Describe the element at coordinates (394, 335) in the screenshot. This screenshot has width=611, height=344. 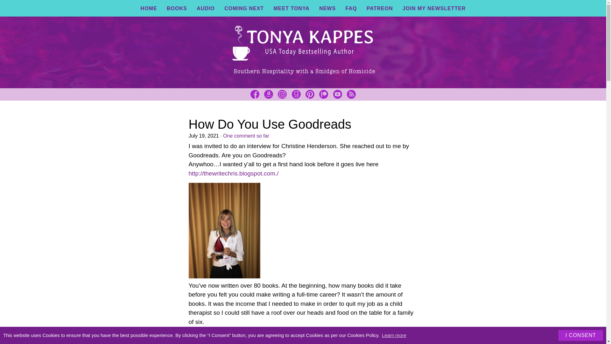
I see `Learn more` at that location.